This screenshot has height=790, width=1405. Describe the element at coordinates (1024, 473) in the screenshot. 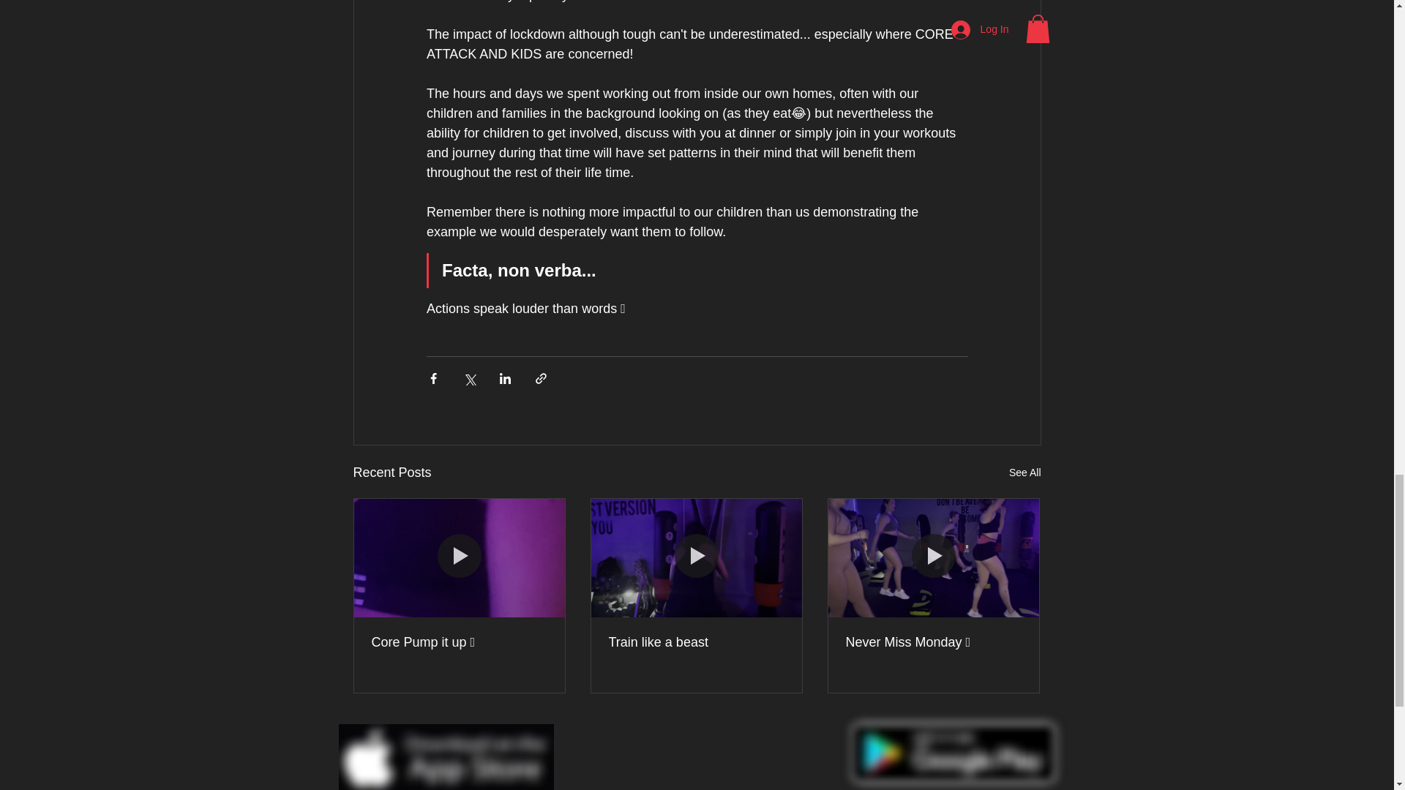

I see `See All` at that location.